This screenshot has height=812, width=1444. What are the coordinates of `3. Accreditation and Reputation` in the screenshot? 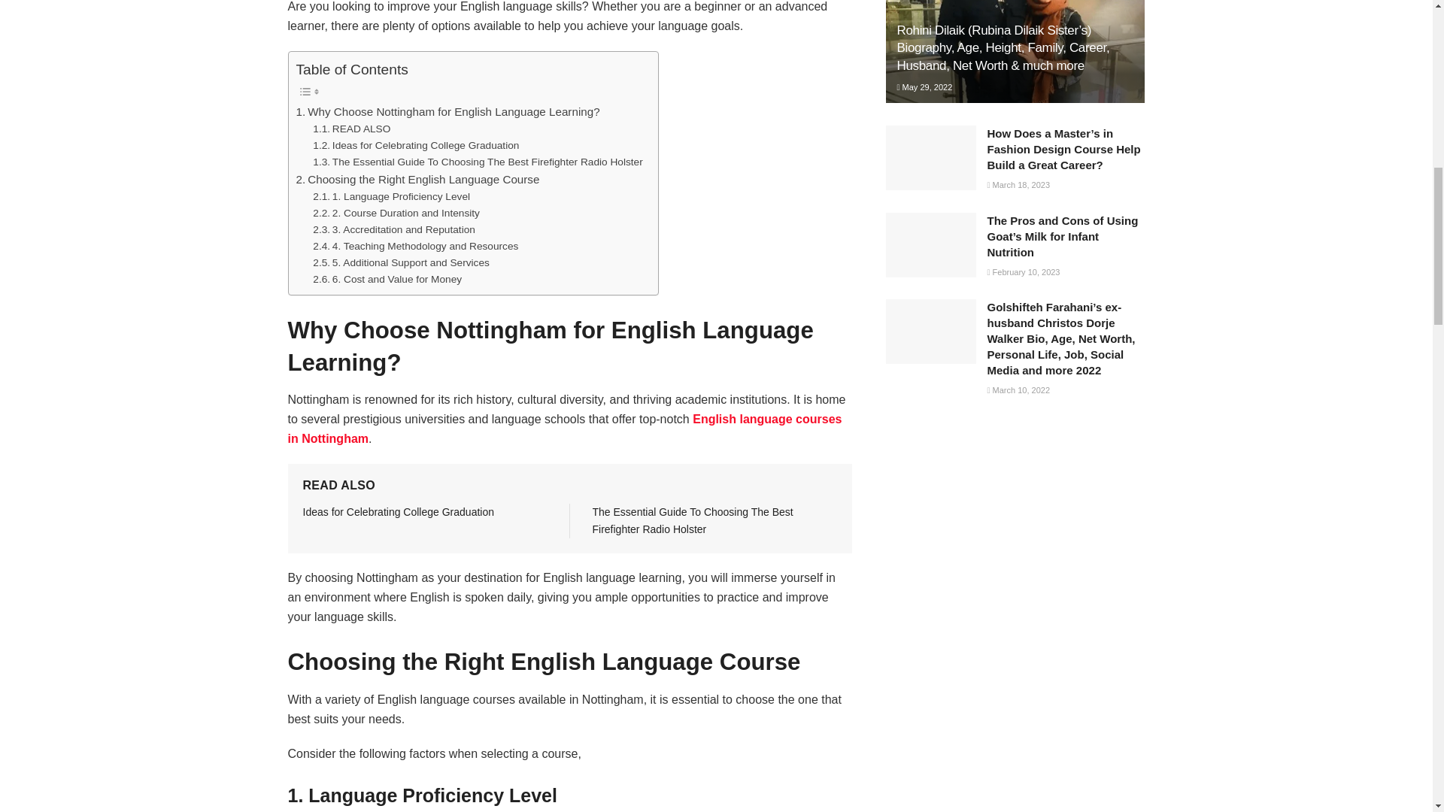 It's located at (394, 230).